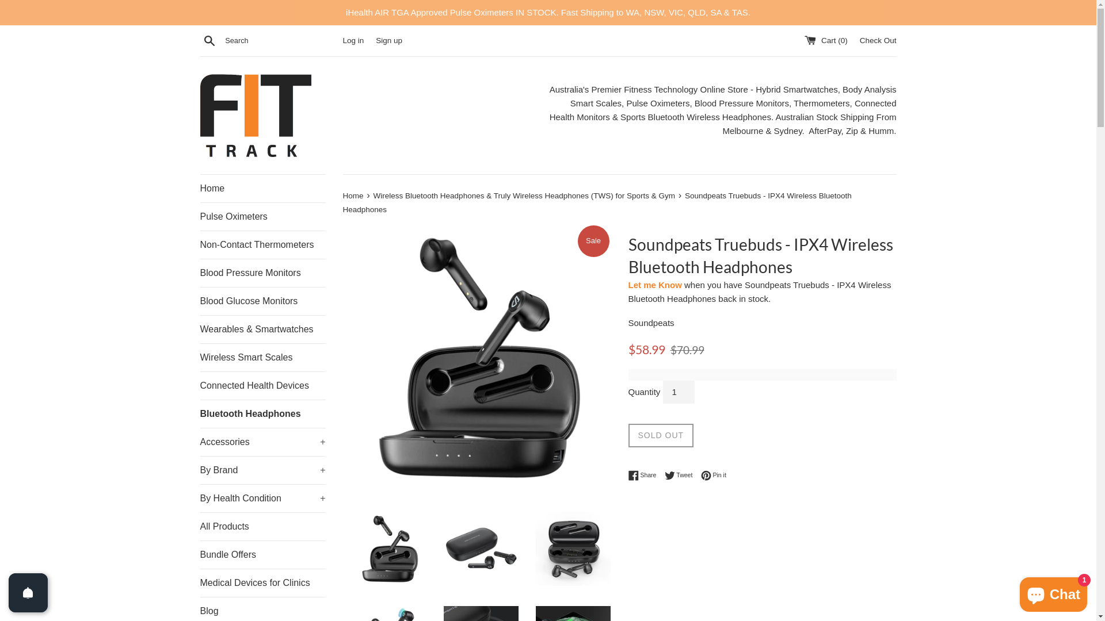 The height and width of the screenshot is (621, 1105). Describe the element at coordinates (696, 117) in the screenshot. I see `Sports Bluetooth Wireless Headphones` at that location.